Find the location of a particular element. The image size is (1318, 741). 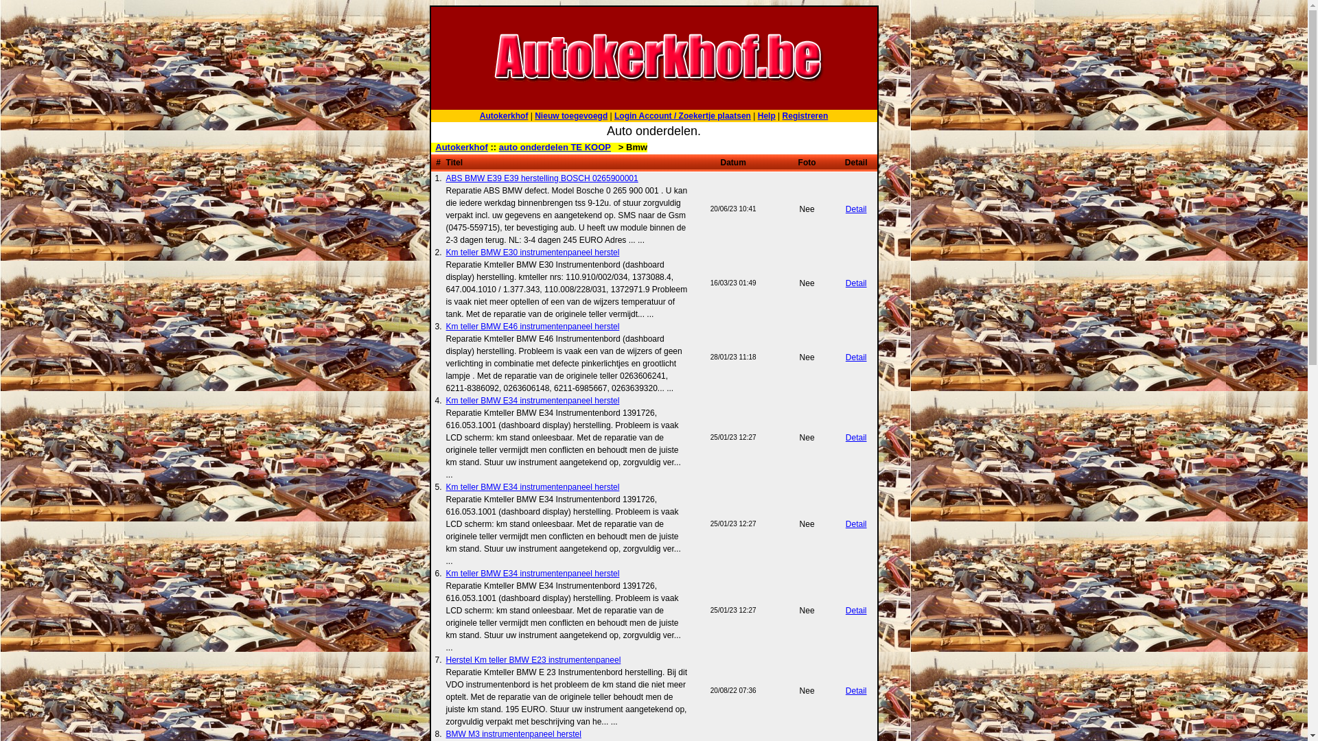

auto onderdelen TE KOOP is located at coordinates (555, 147).